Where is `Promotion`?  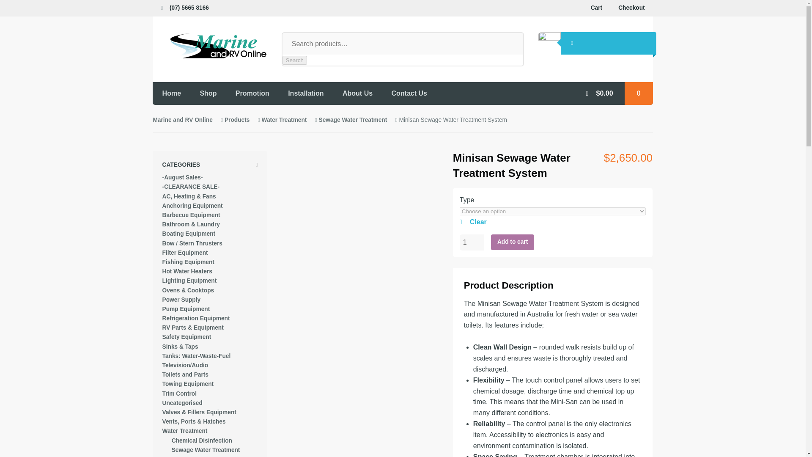 Promotion is located at coordinates (252, 93).